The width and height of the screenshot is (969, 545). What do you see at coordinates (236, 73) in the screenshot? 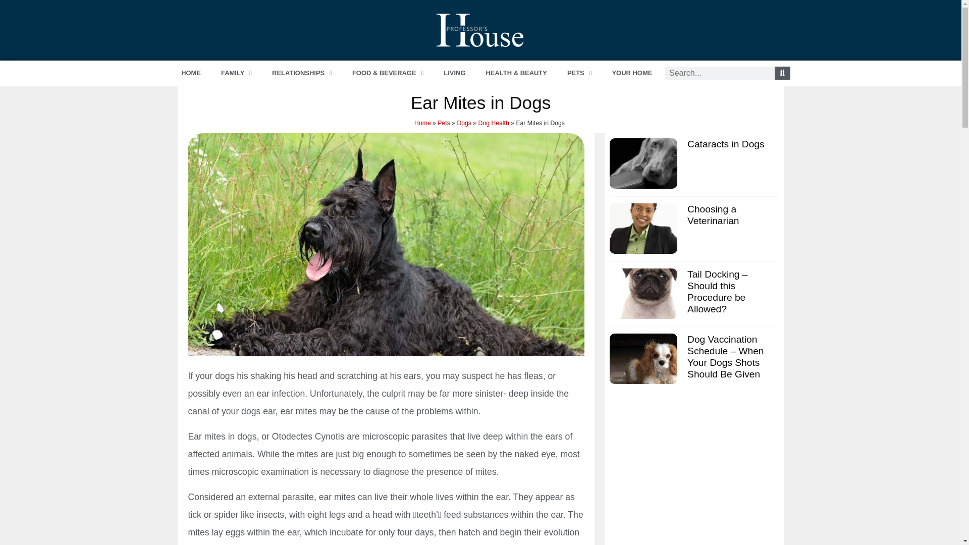
I see `FAMILY` at bounding box center [236, 73].